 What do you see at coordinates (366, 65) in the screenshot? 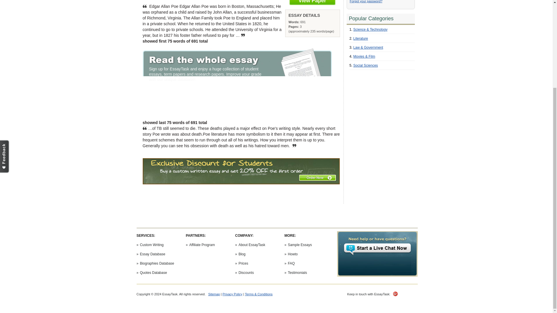
I see `Social Sciences` at bounding box center [366, 65].